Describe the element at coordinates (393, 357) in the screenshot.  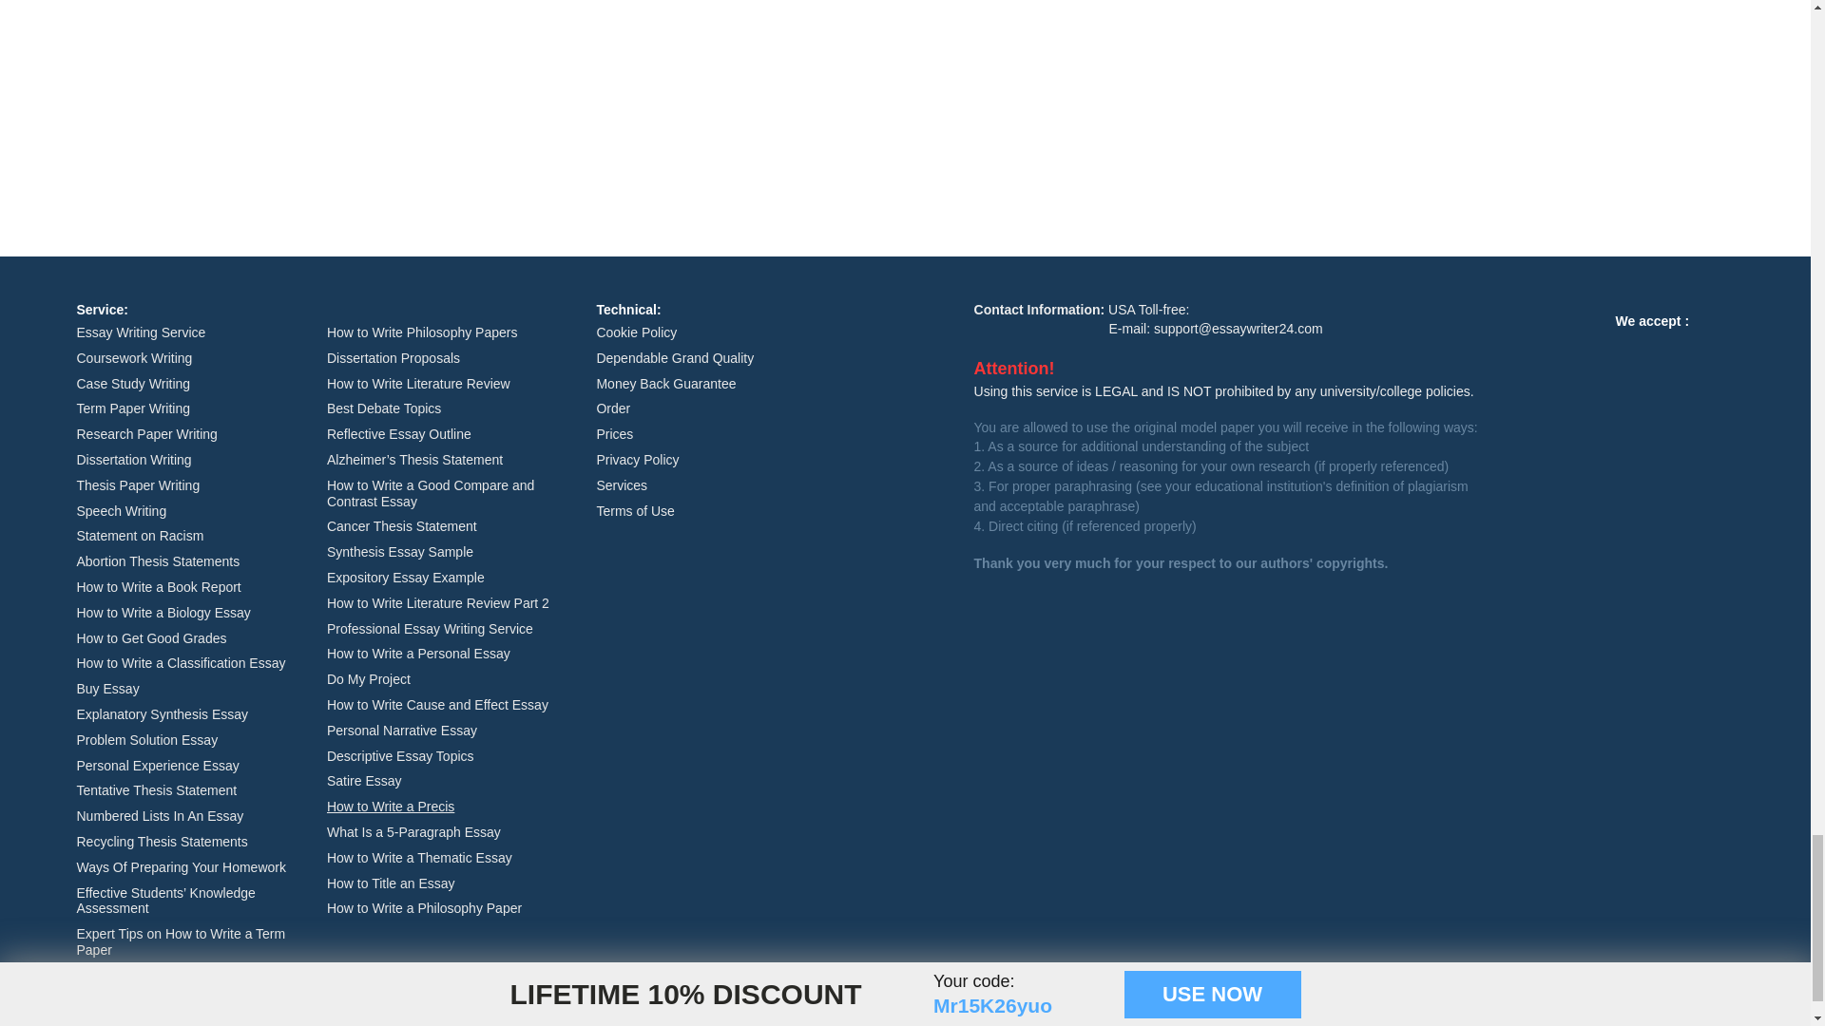
I see `Dissertation Proposals` at that location.